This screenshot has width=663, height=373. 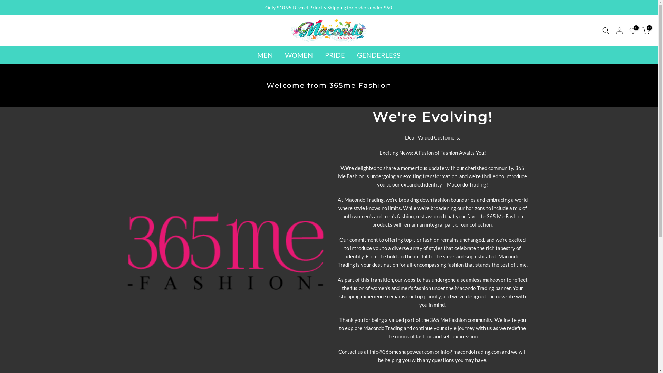 What do you see at coordinates (299, 55) in the screenshot?
I see `WOMEN` at bounding box center [299, 55].